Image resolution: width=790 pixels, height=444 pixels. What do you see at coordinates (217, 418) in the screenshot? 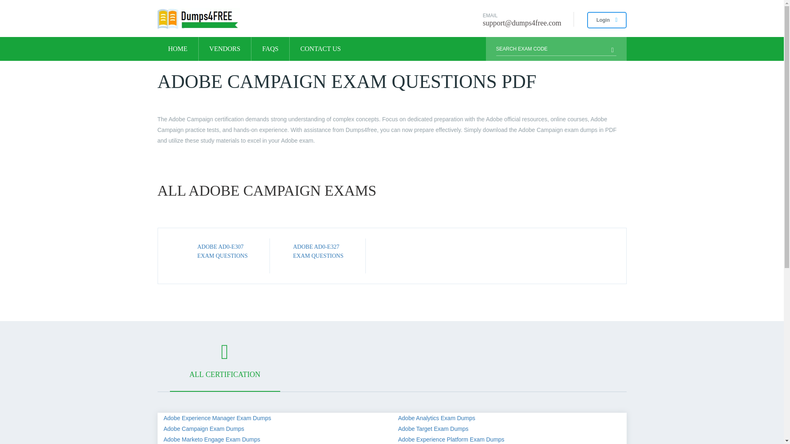
I see `Adobe Experience Manager Exam Dumps` at bounding box center [217, 418].